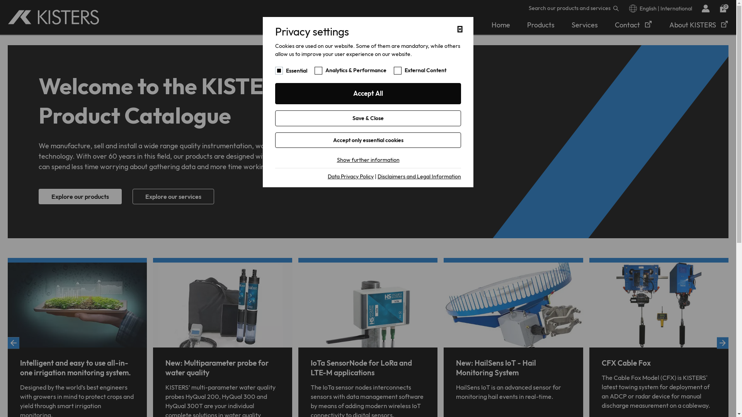  Describe the element at coordinates (368, 160) in the screenshot. I see `Show further information` at that location.